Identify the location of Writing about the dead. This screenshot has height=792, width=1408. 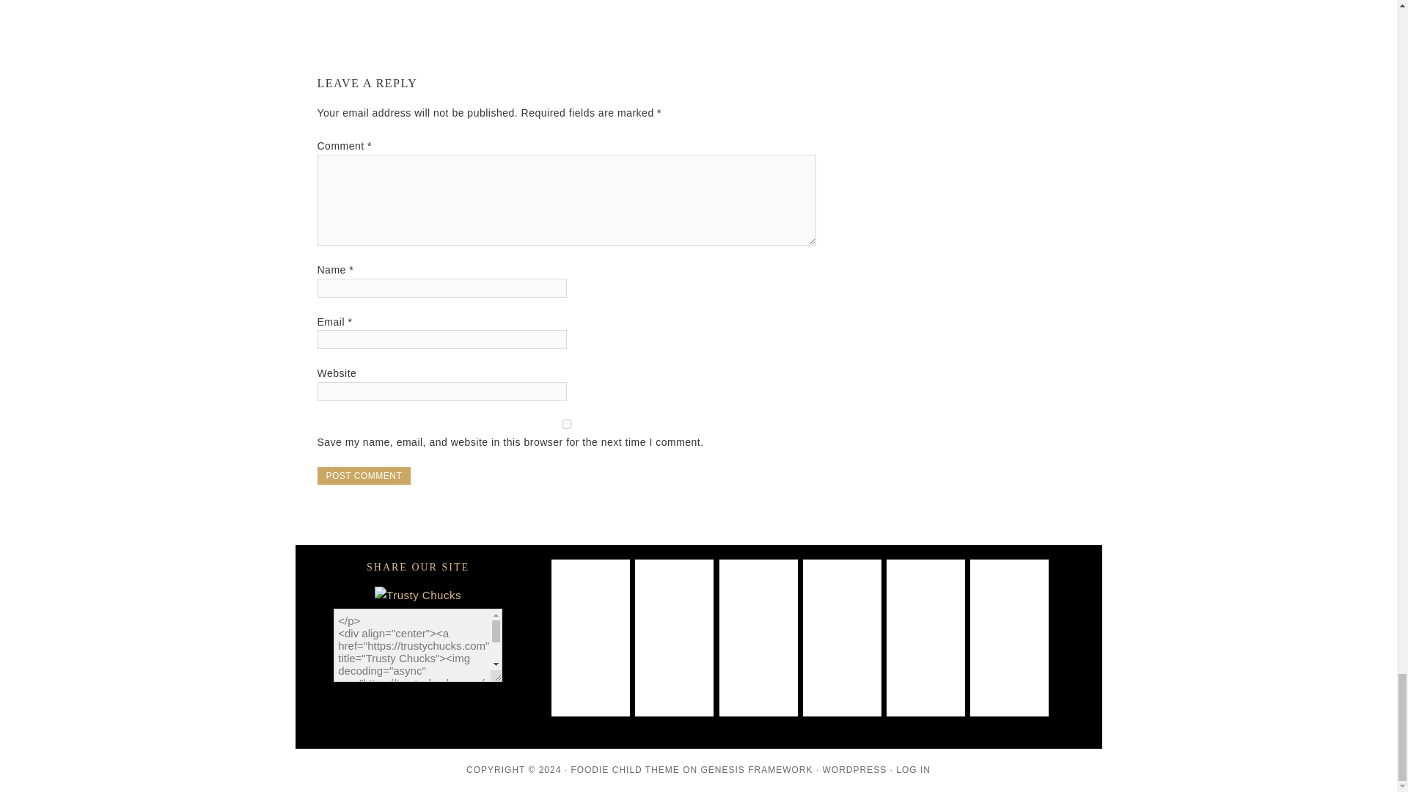
(674, 598).